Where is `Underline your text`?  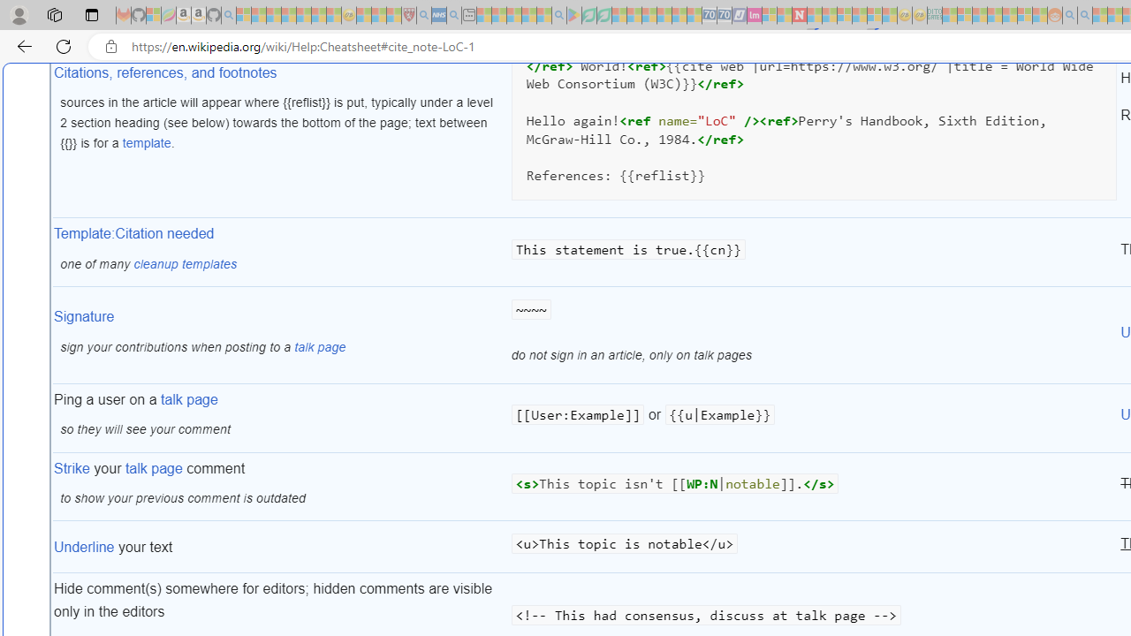 Underline your text is located at coordinates (281, 548).